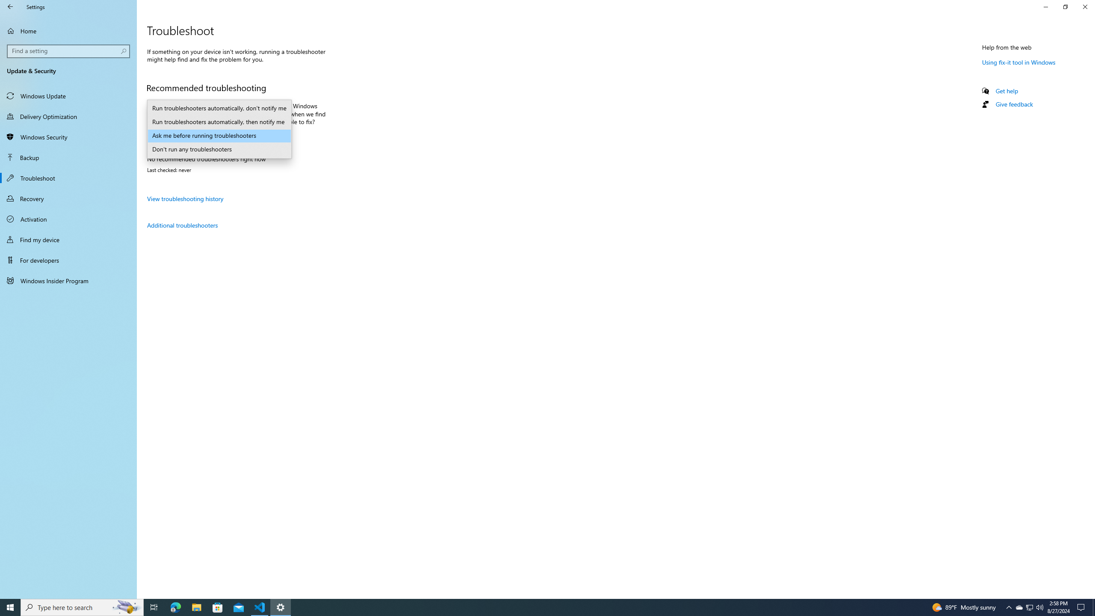 This screenshot has height=616, width=1095. Describe the element at coordinates (219, 150) in the screenshot. I see `Don't run any troubleshooters` at that location.